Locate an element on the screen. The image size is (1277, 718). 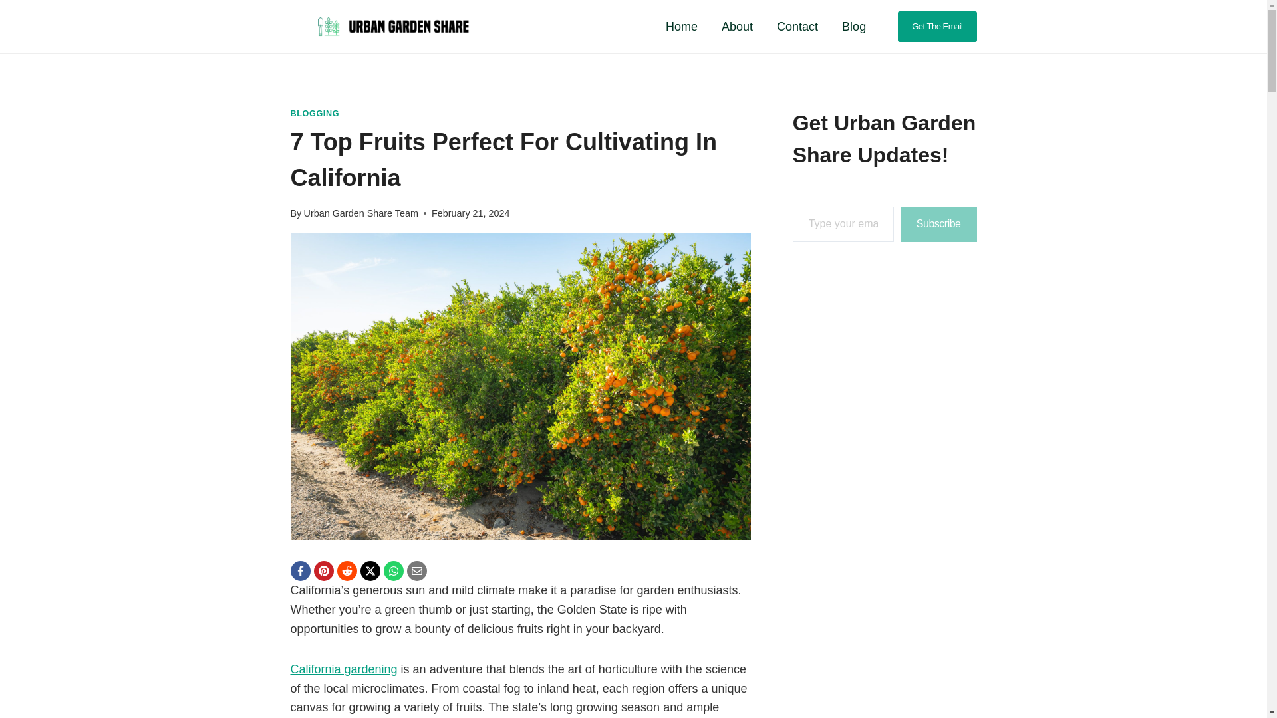
About is located at coordinates (737, 27).